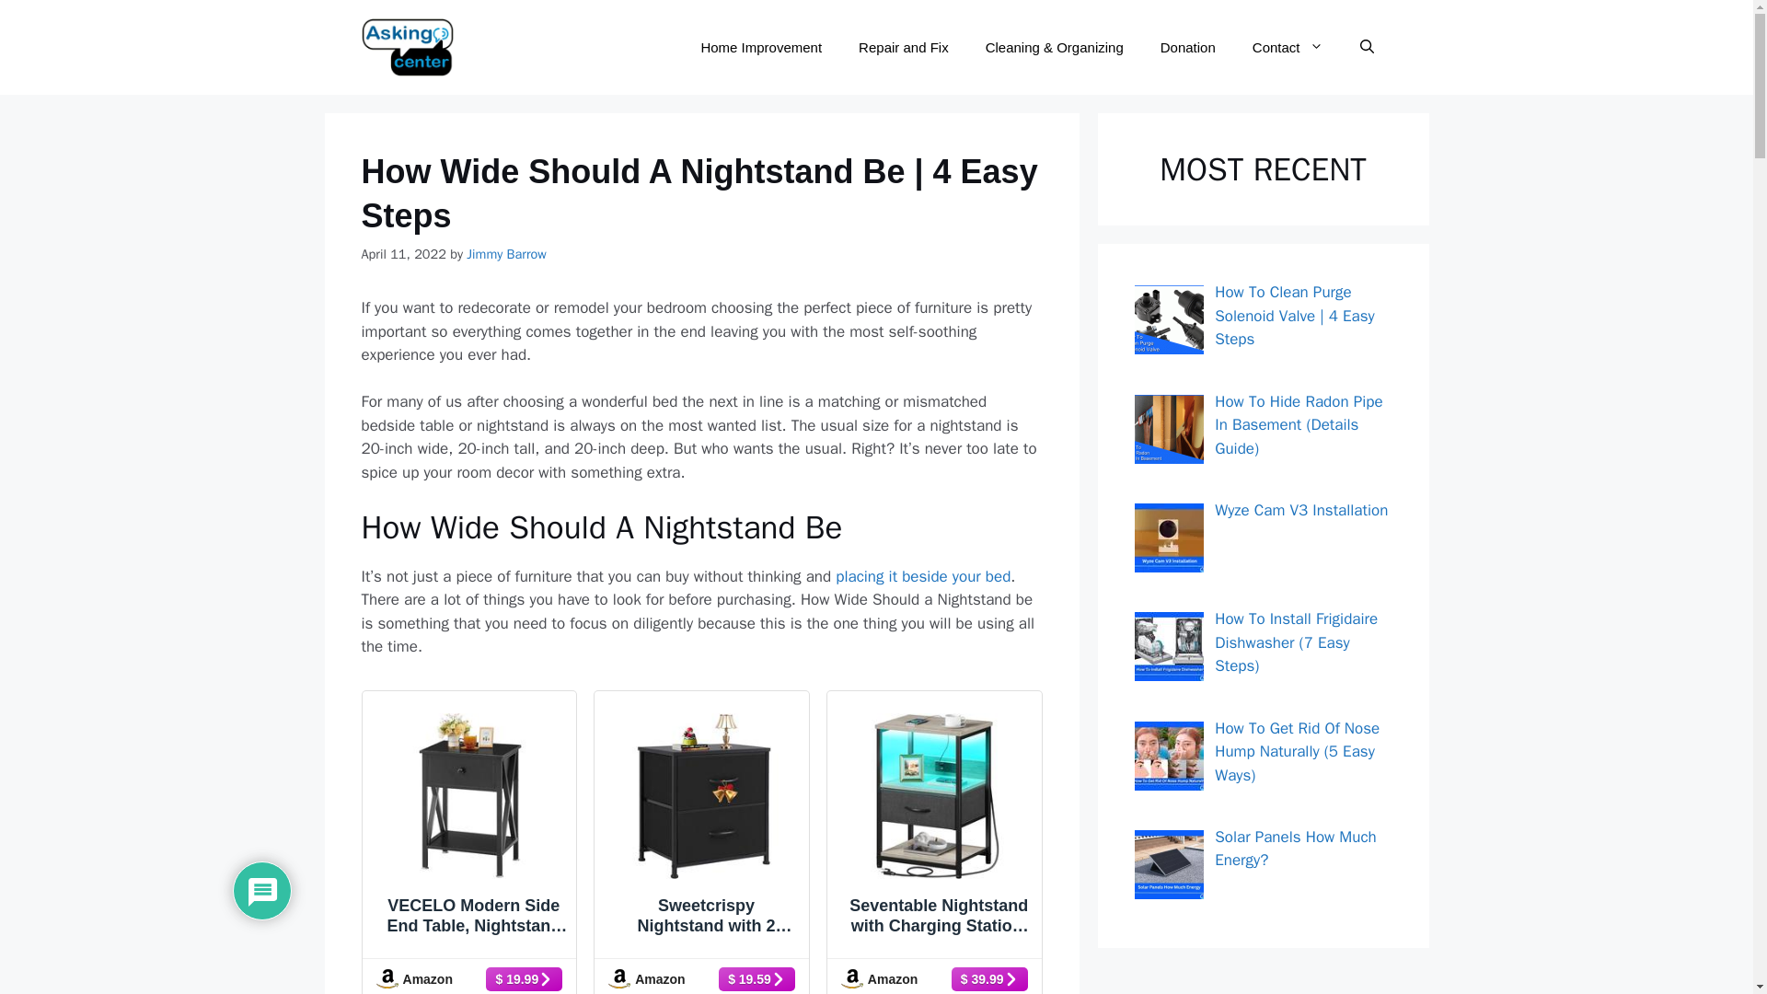 This screenshot has height=994, width=1767. Describe the element at coordinates (904, 48) in the screenshot. I see `Repair and Fix` at that location.